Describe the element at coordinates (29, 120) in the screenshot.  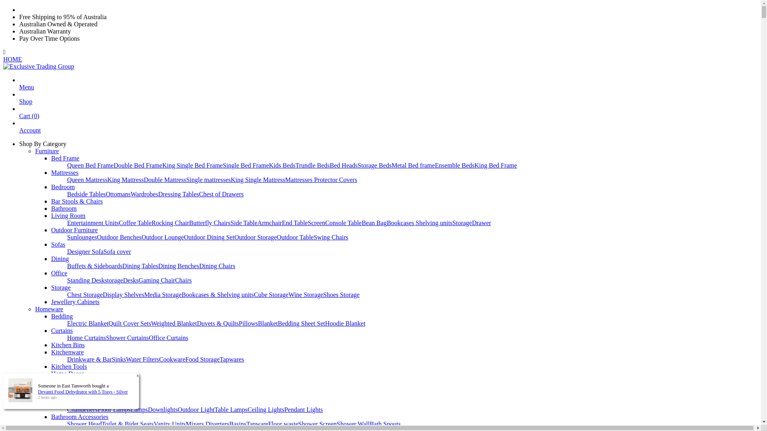
I see `Cart (0)` at that location.